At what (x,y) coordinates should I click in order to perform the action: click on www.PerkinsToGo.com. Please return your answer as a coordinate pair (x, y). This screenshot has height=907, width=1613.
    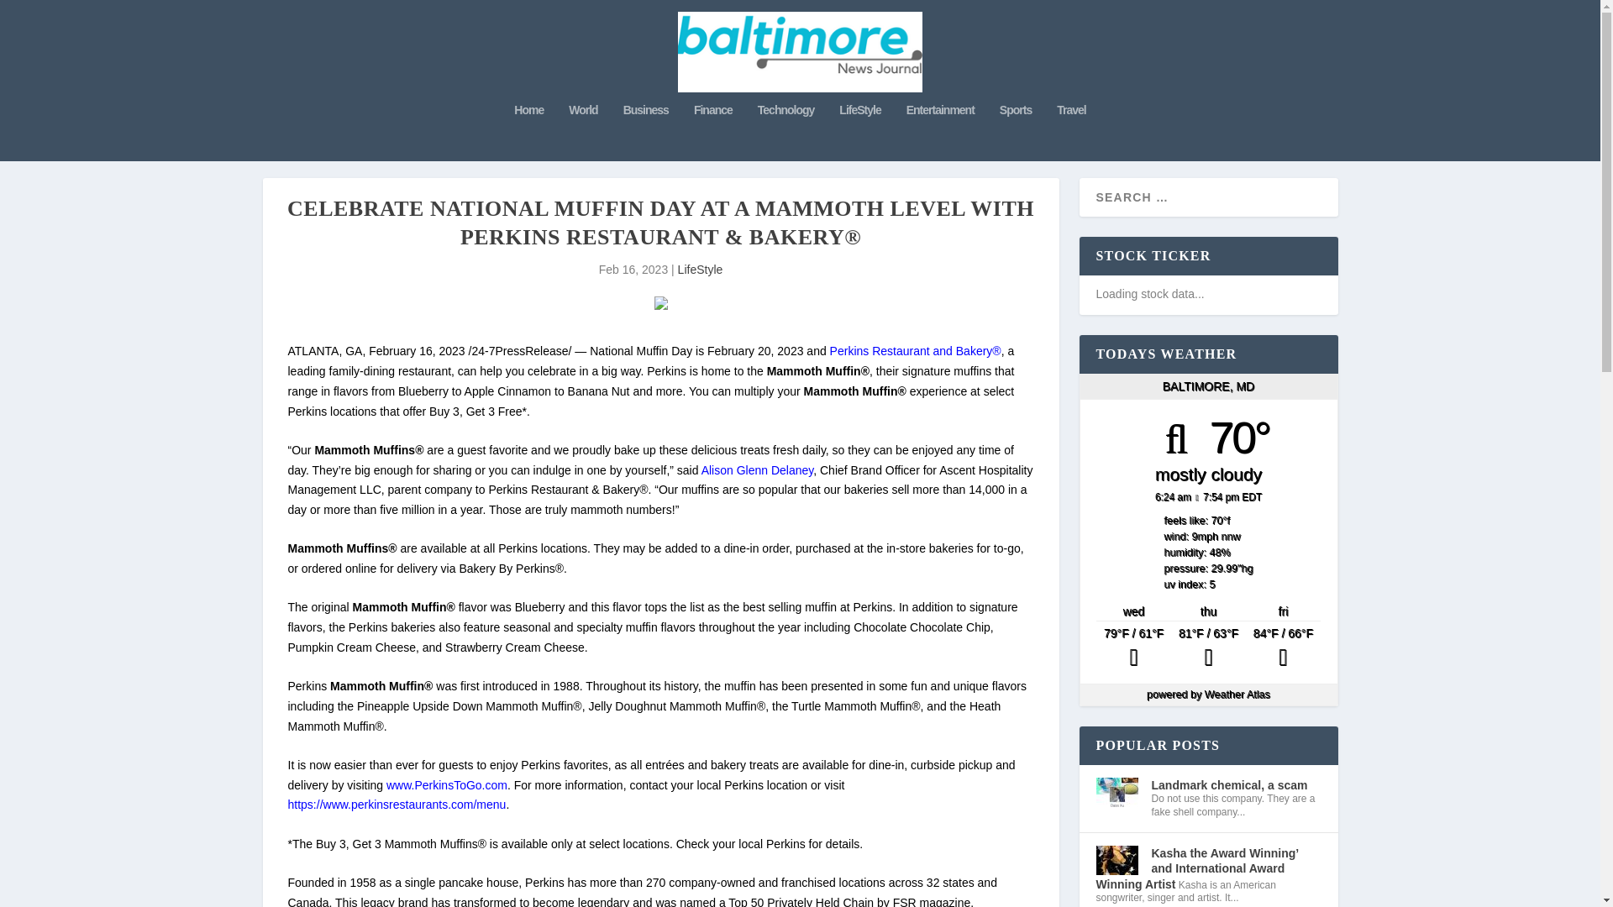
    Looking at the image, I should click on (447, 784).